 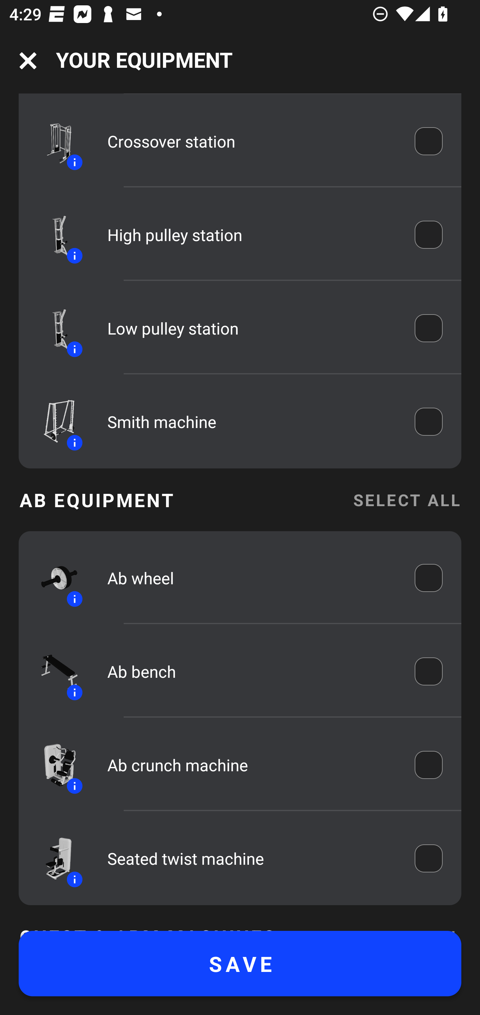 I want to click on SAVE, so click(x=240, y=964).